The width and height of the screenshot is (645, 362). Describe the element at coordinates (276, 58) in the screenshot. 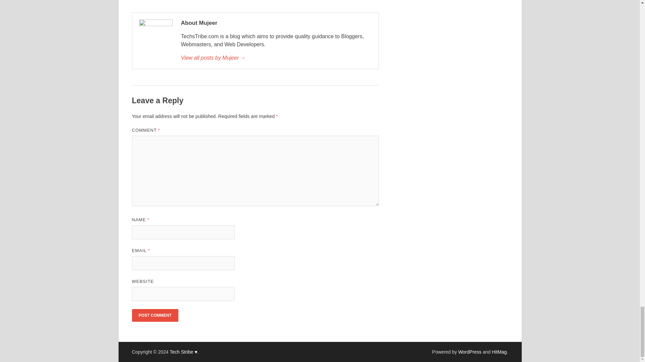

I see `Mujeer` at that location.